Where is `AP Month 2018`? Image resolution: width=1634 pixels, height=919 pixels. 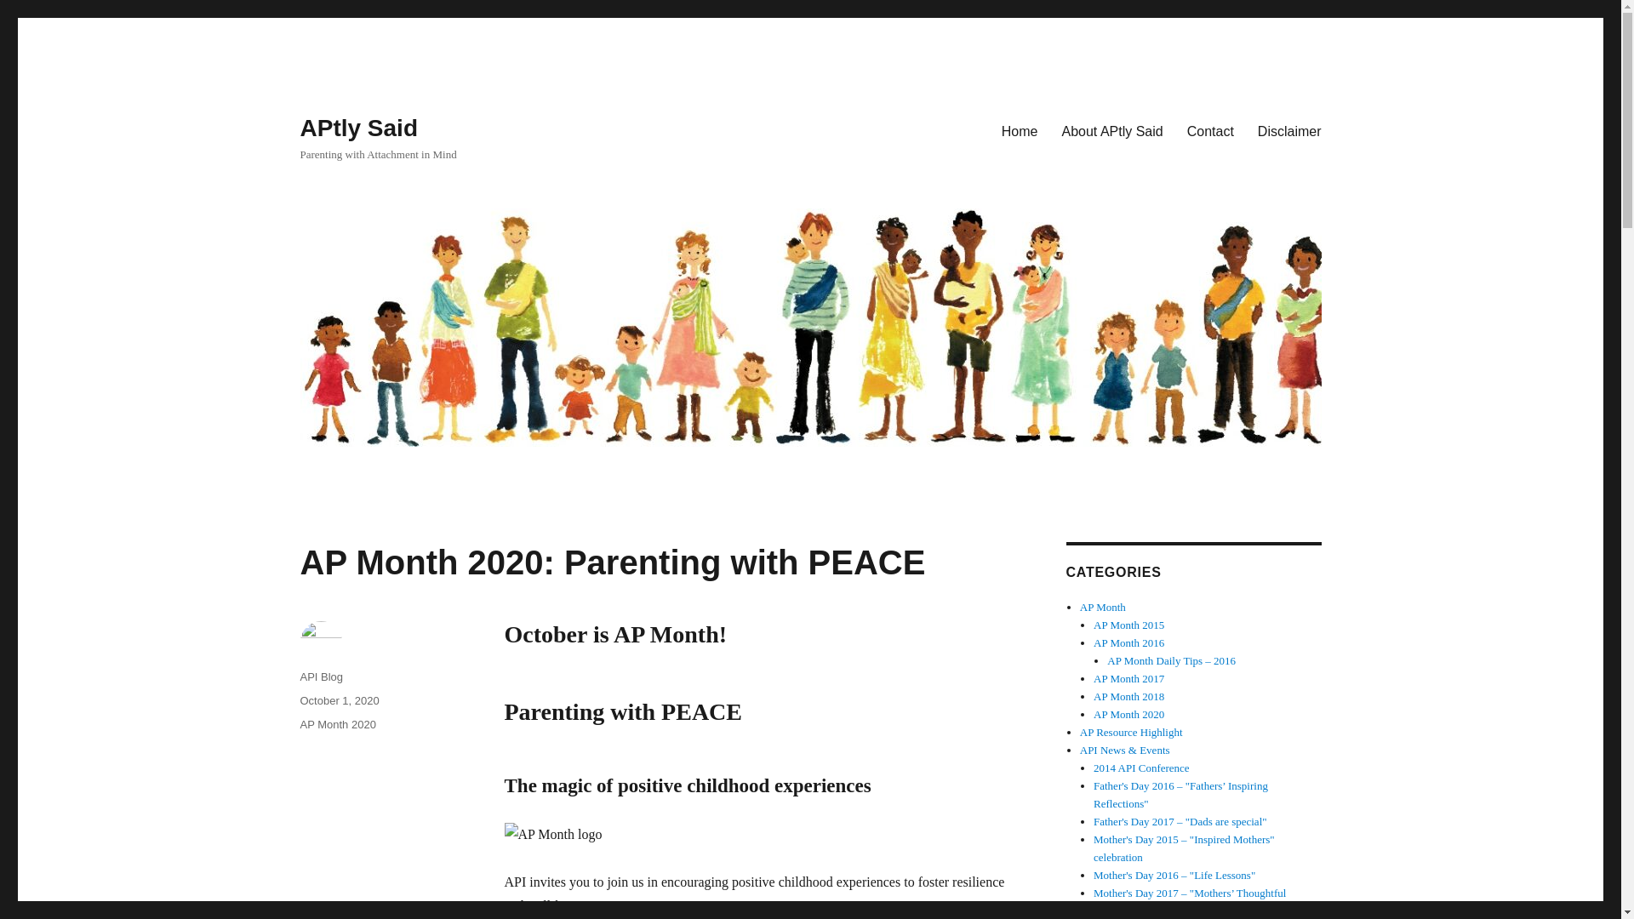 AP Month 2018 is located at coordinates (1128, 696).